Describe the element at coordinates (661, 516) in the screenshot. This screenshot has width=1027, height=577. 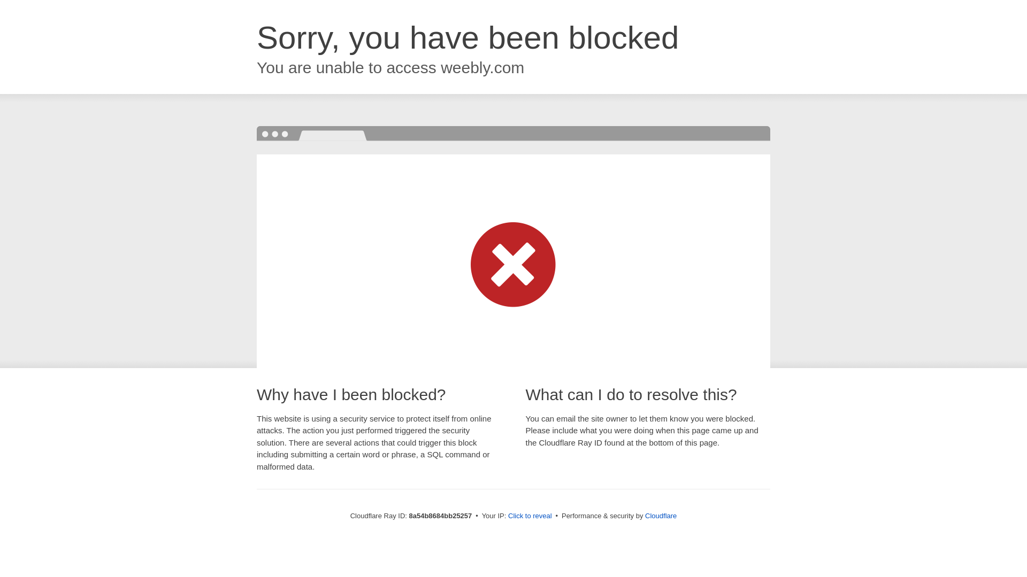
I see `Cloudflare` at that location.